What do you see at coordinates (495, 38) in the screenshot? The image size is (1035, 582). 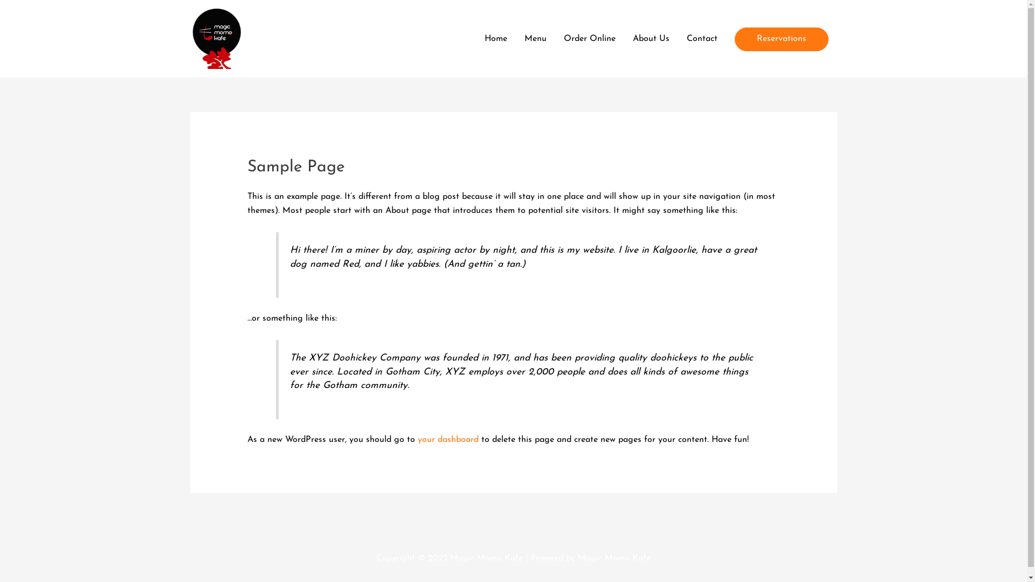 I see `Home` at bounding box center [495, 38].